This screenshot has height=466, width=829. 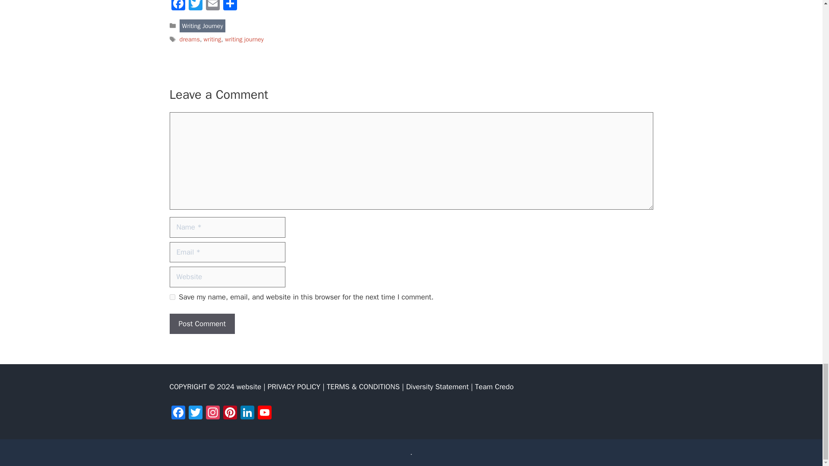 I want to click on Facebook, so click(x=178, y=413).